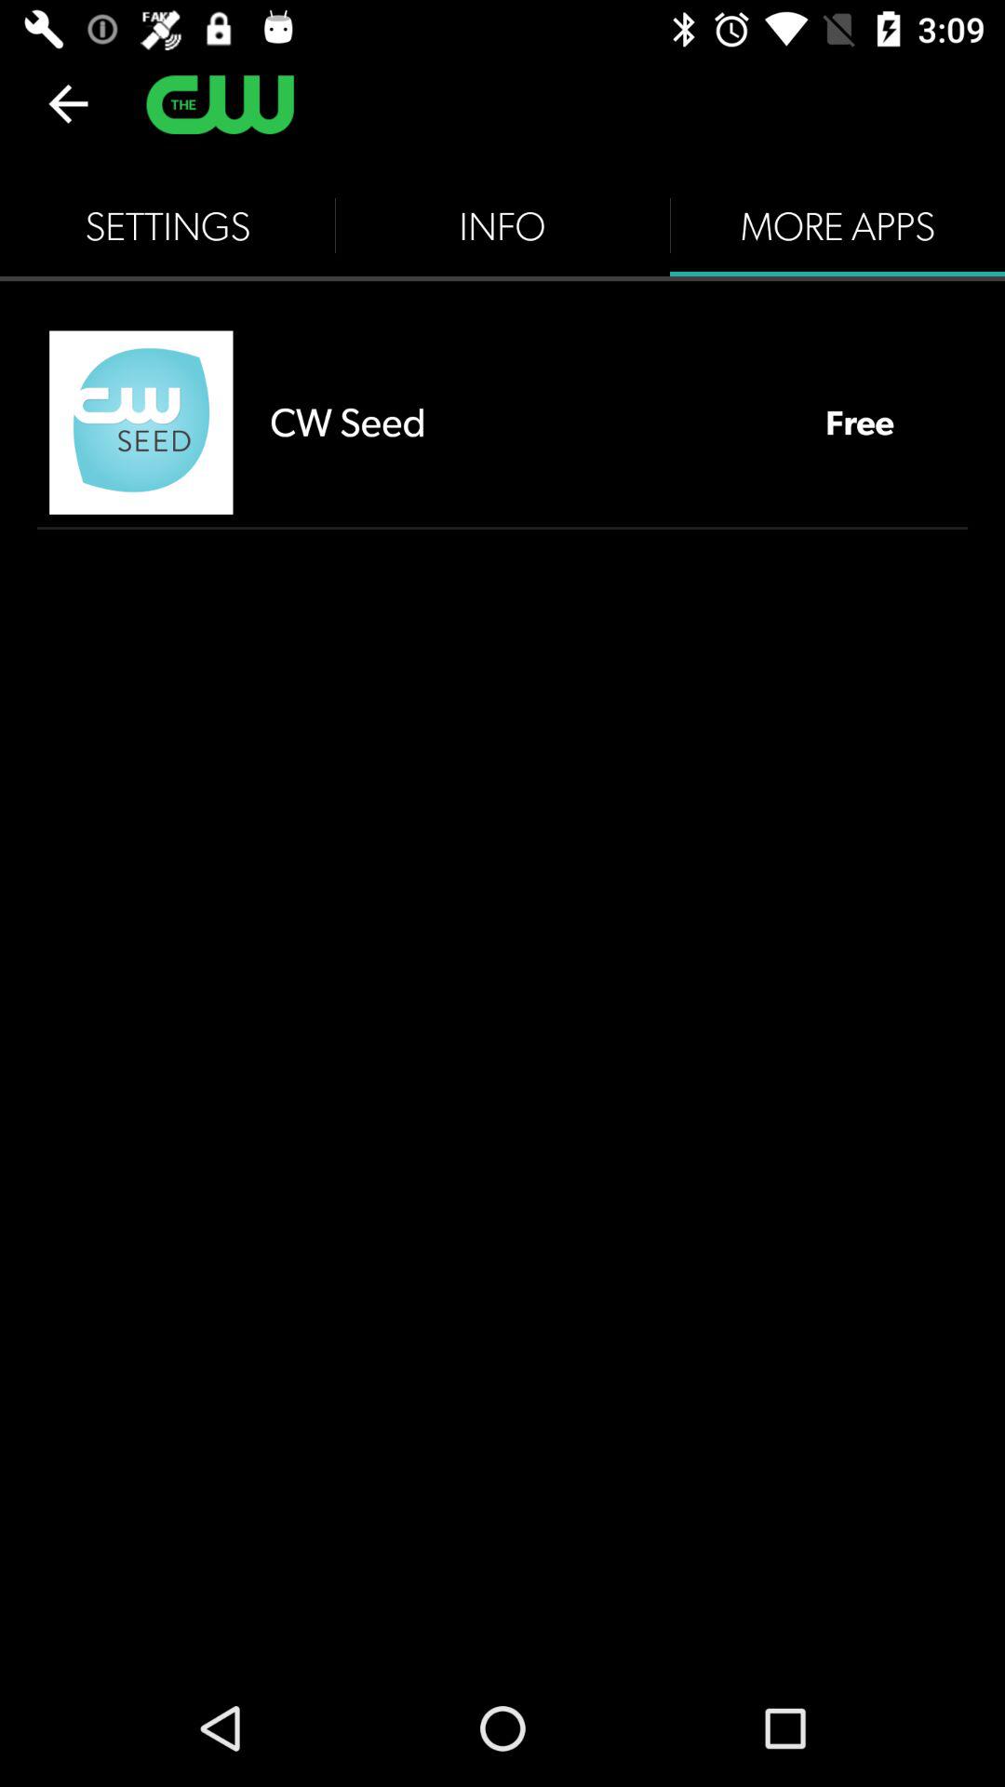 The image size is (1005, 1787). What do you see at coordinates (529, 423) in the screenshot?
I see `select the icon to the left of free` at bounding box center [529, 423].